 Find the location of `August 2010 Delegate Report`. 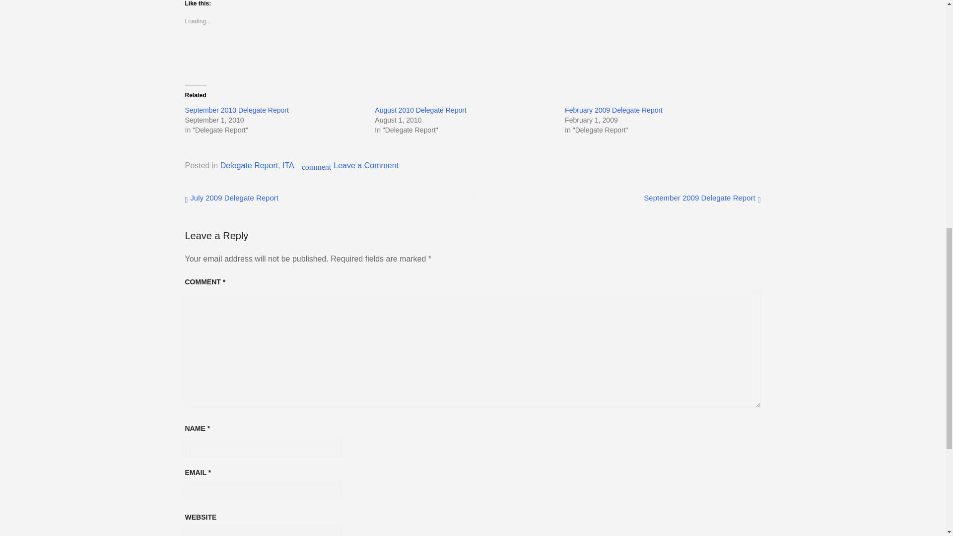

August 2010 Delegate Report is located at coordinates (420, 110).